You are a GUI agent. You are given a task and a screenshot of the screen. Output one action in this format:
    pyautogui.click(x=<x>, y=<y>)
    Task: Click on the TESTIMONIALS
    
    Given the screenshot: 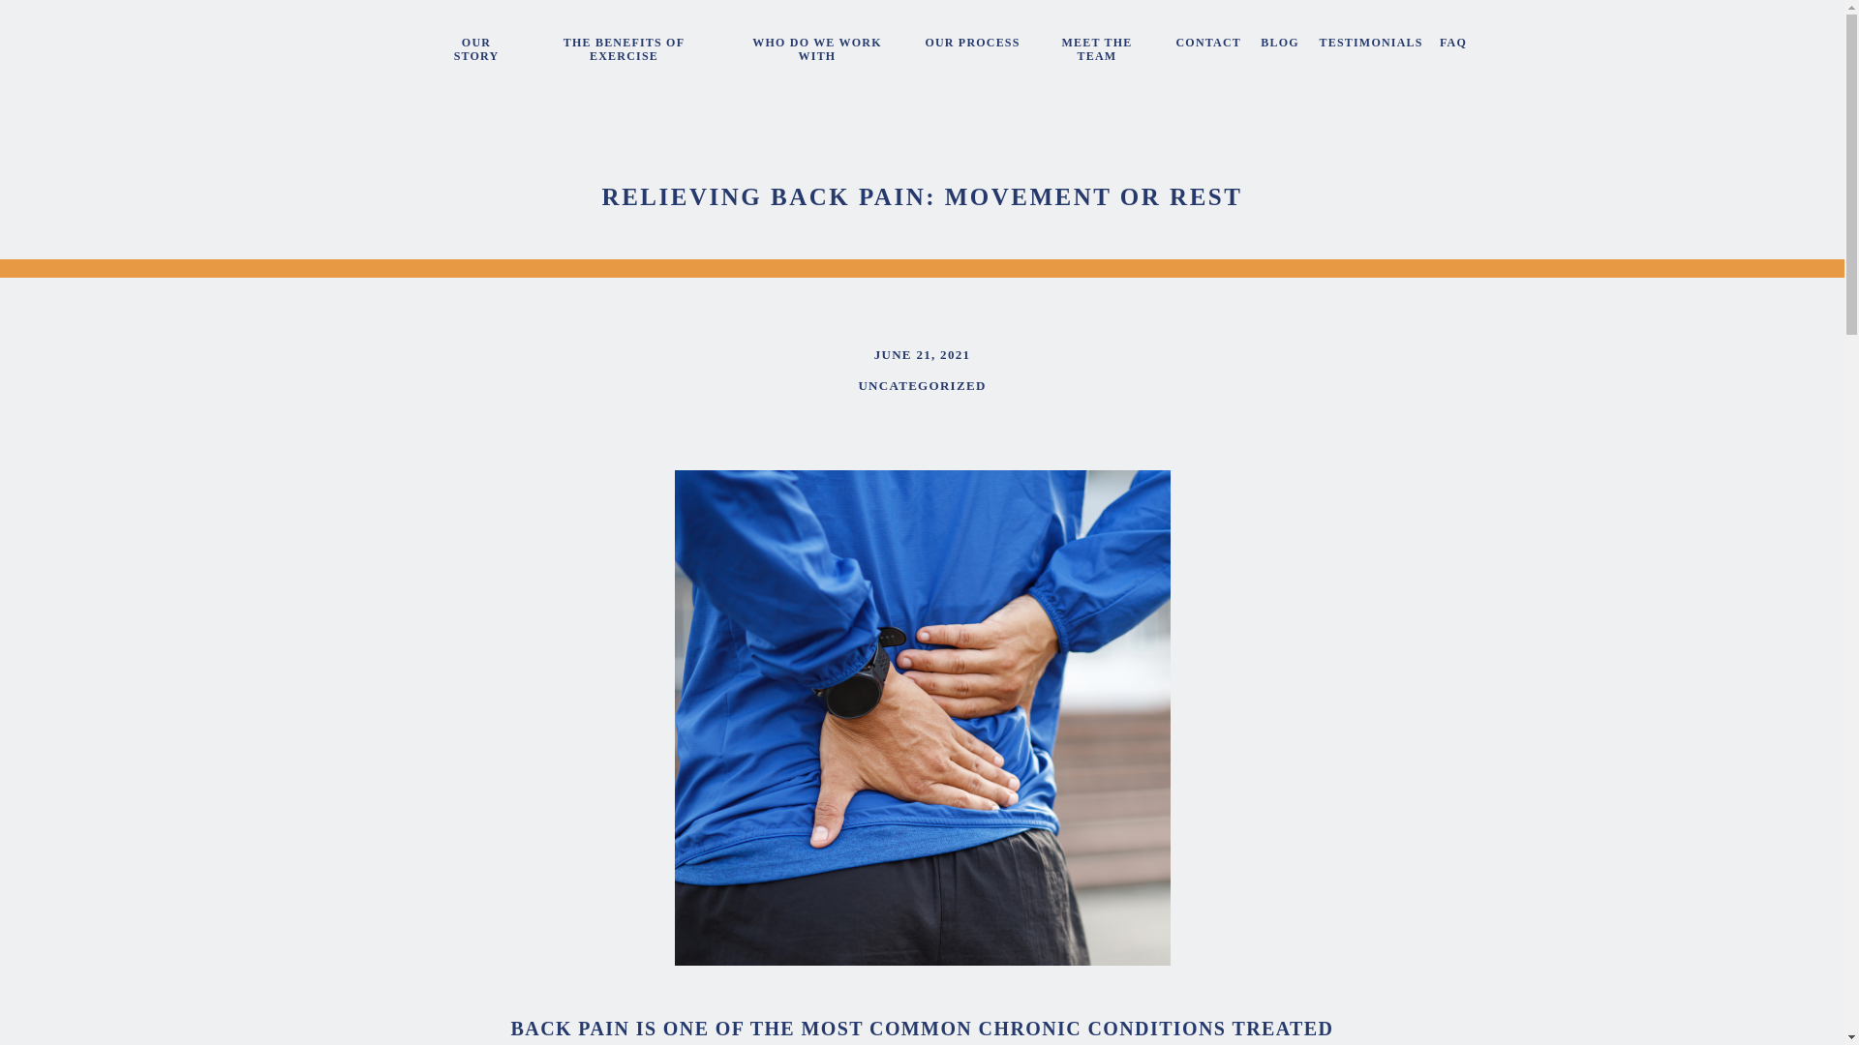 What is the action you would take?
    pyautogui.click(x=1367, y=46)
    